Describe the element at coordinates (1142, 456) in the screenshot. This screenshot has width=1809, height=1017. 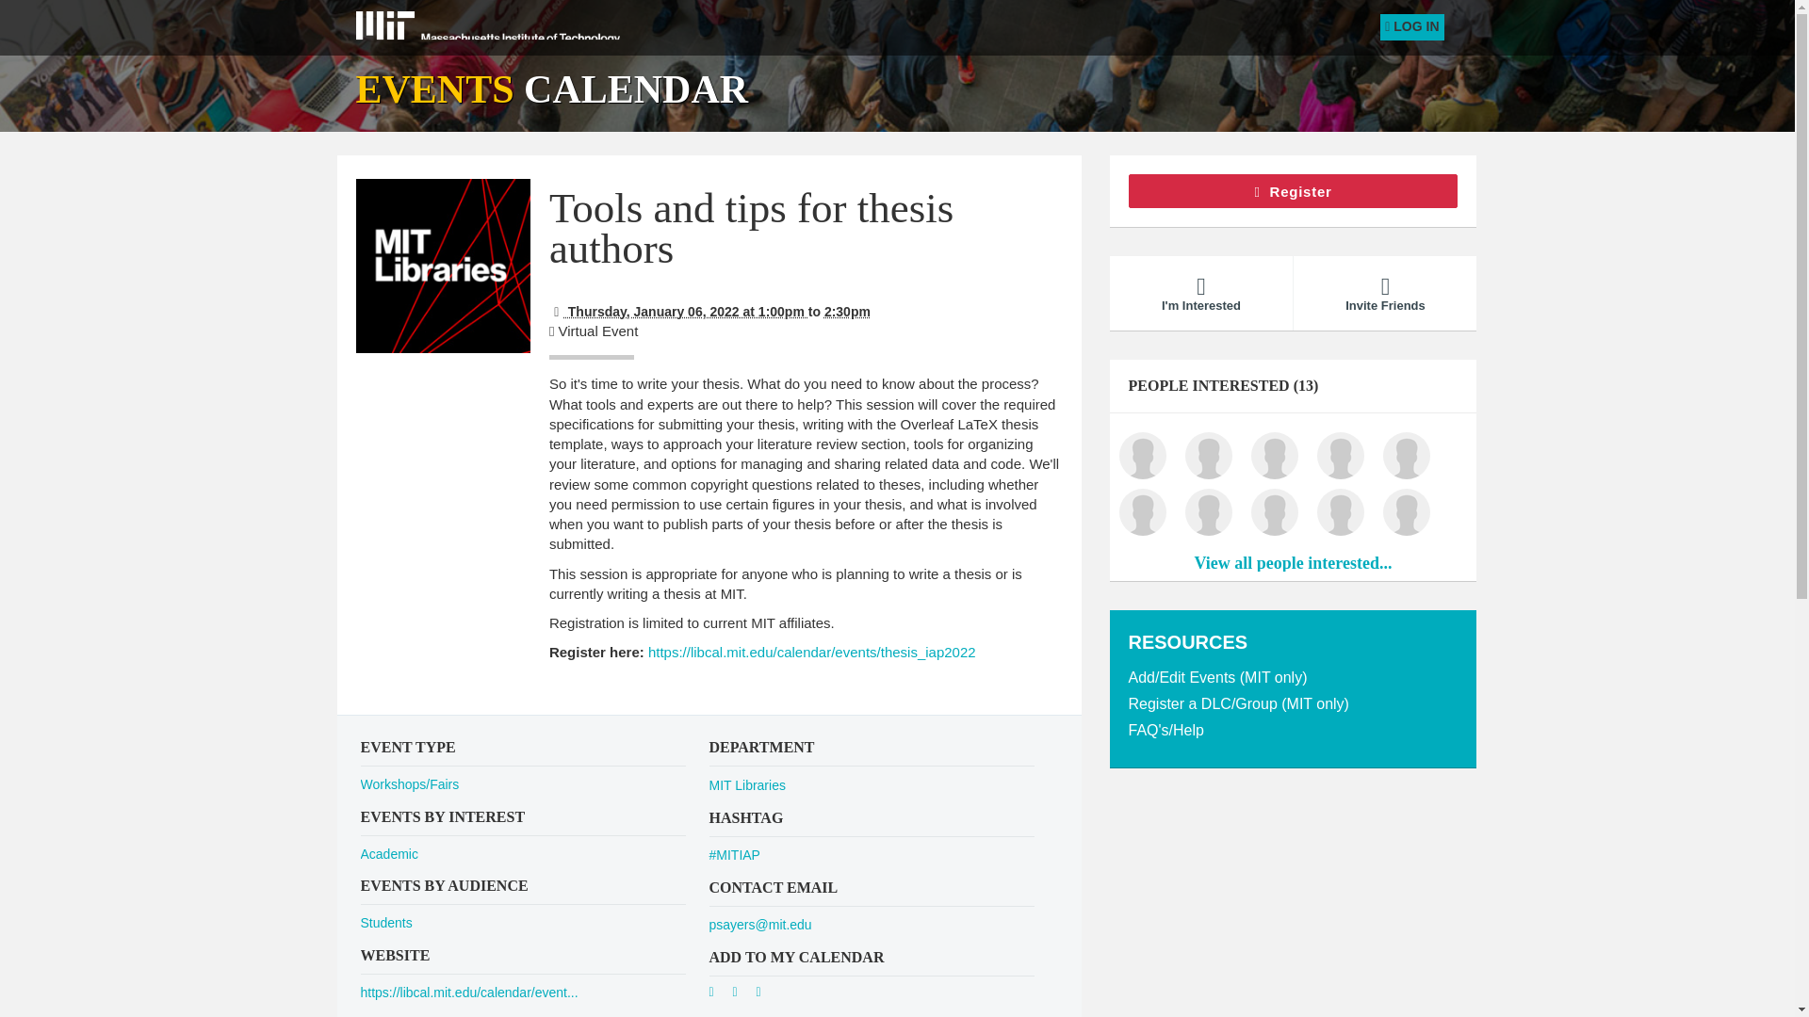
I see `Shu Ran Li` at that location.